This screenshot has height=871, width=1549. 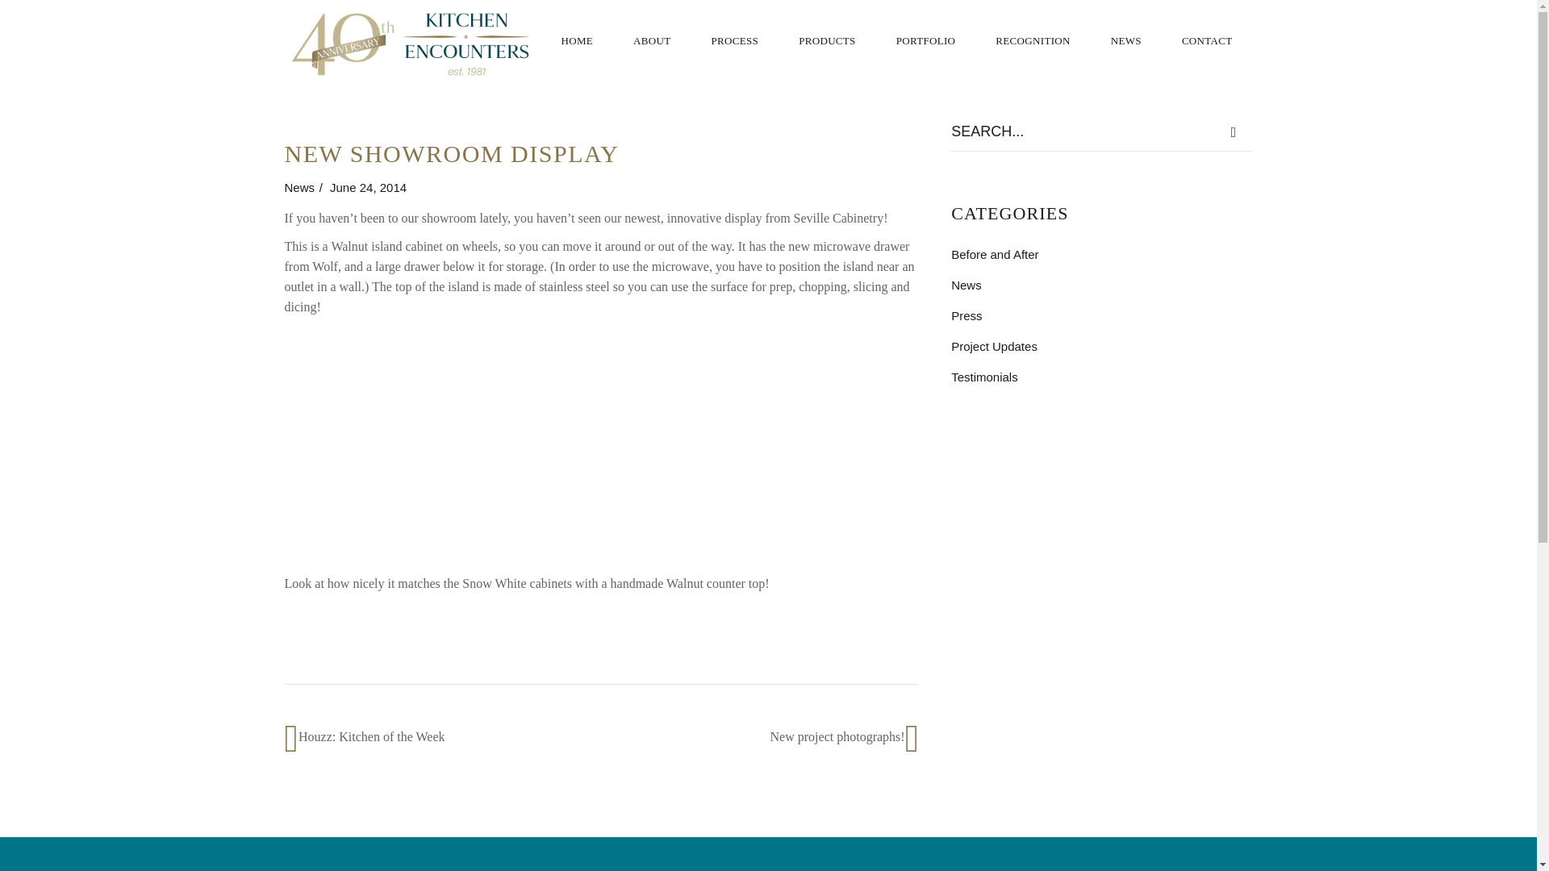 What do you see at coordinates (967, 284) in the screenshot?
I see `News` at bounding box center [967, 284].